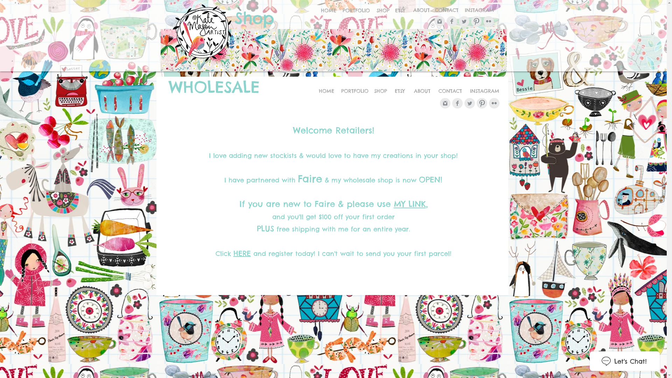  What do you see at coordinates (498, 64) in the screenshot?
I see `0` at bounding box center [498, 64].